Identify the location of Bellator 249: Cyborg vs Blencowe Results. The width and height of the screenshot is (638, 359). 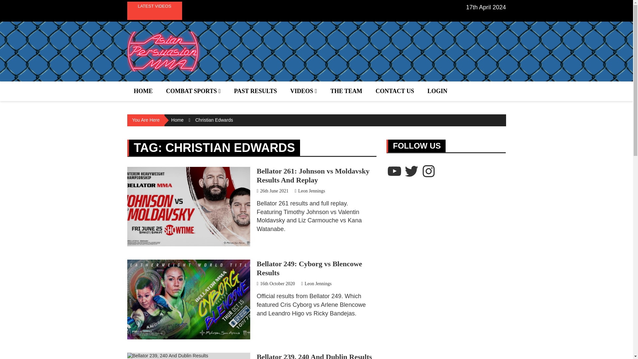
(309, 268).